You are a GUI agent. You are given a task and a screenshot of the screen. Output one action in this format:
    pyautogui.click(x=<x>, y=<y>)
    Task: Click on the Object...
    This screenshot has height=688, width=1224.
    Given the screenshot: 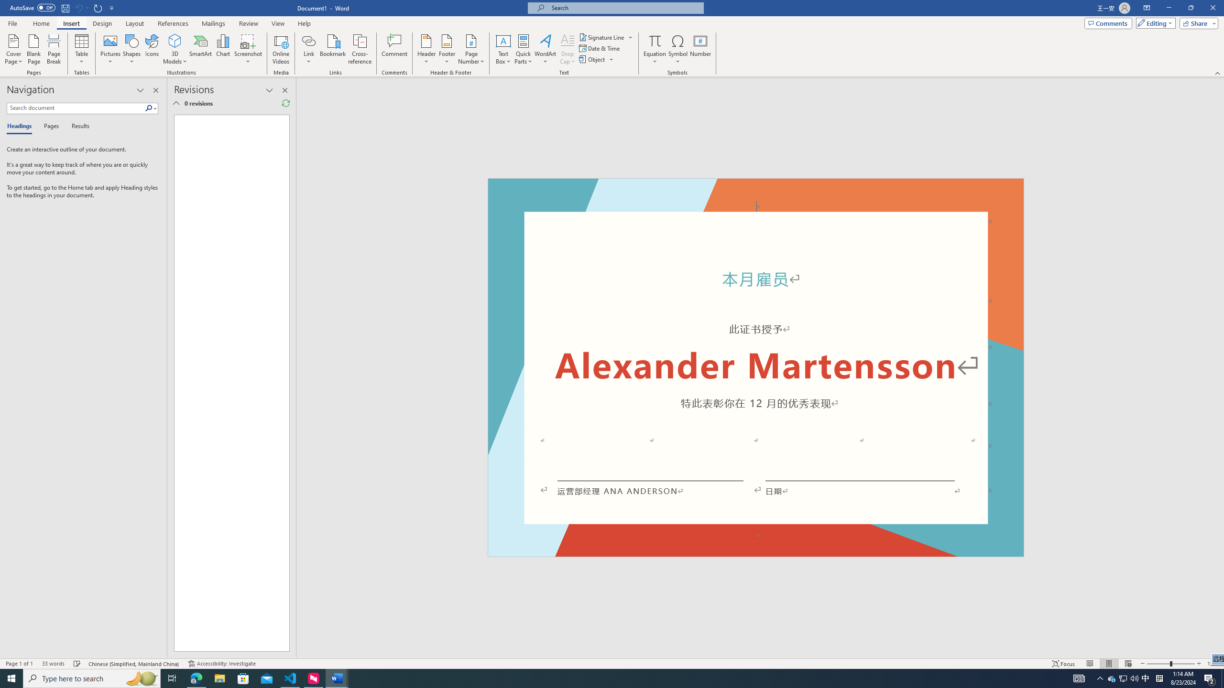 What is the action you would take?
    pyautogui.click(x=593, y=59)
    